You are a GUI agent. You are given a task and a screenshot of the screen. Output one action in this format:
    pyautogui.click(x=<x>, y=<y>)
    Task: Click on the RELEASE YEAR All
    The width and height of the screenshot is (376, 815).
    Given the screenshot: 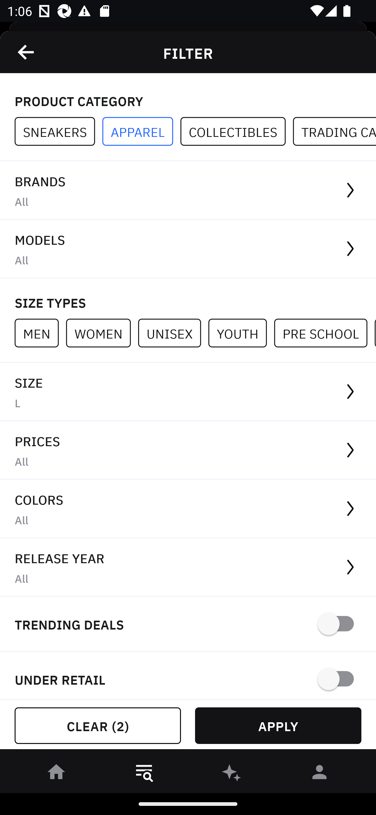 What is the action you would take?
    pyautogui.click(x=188, y=567)
    